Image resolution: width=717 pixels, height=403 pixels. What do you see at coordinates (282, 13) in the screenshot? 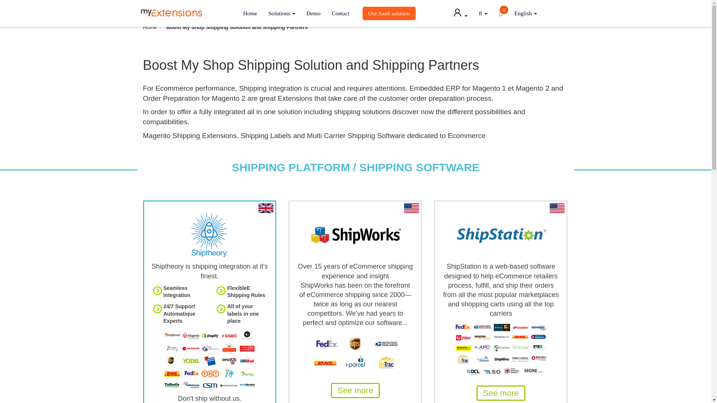
I see `Solutions` at bounding box center [282, 13].